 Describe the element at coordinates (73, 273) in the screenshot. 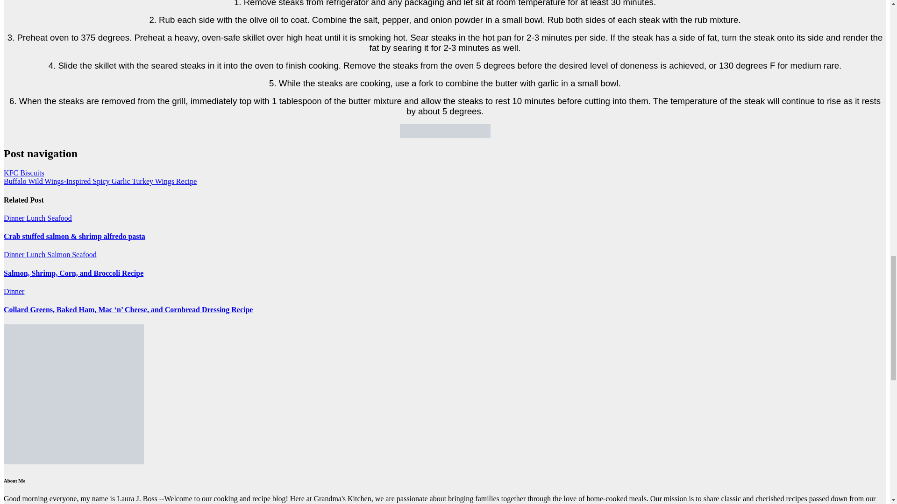

I see `Permalink to: Salmon, Shrimp, Corn, and Broccoli Recipe` at that location.